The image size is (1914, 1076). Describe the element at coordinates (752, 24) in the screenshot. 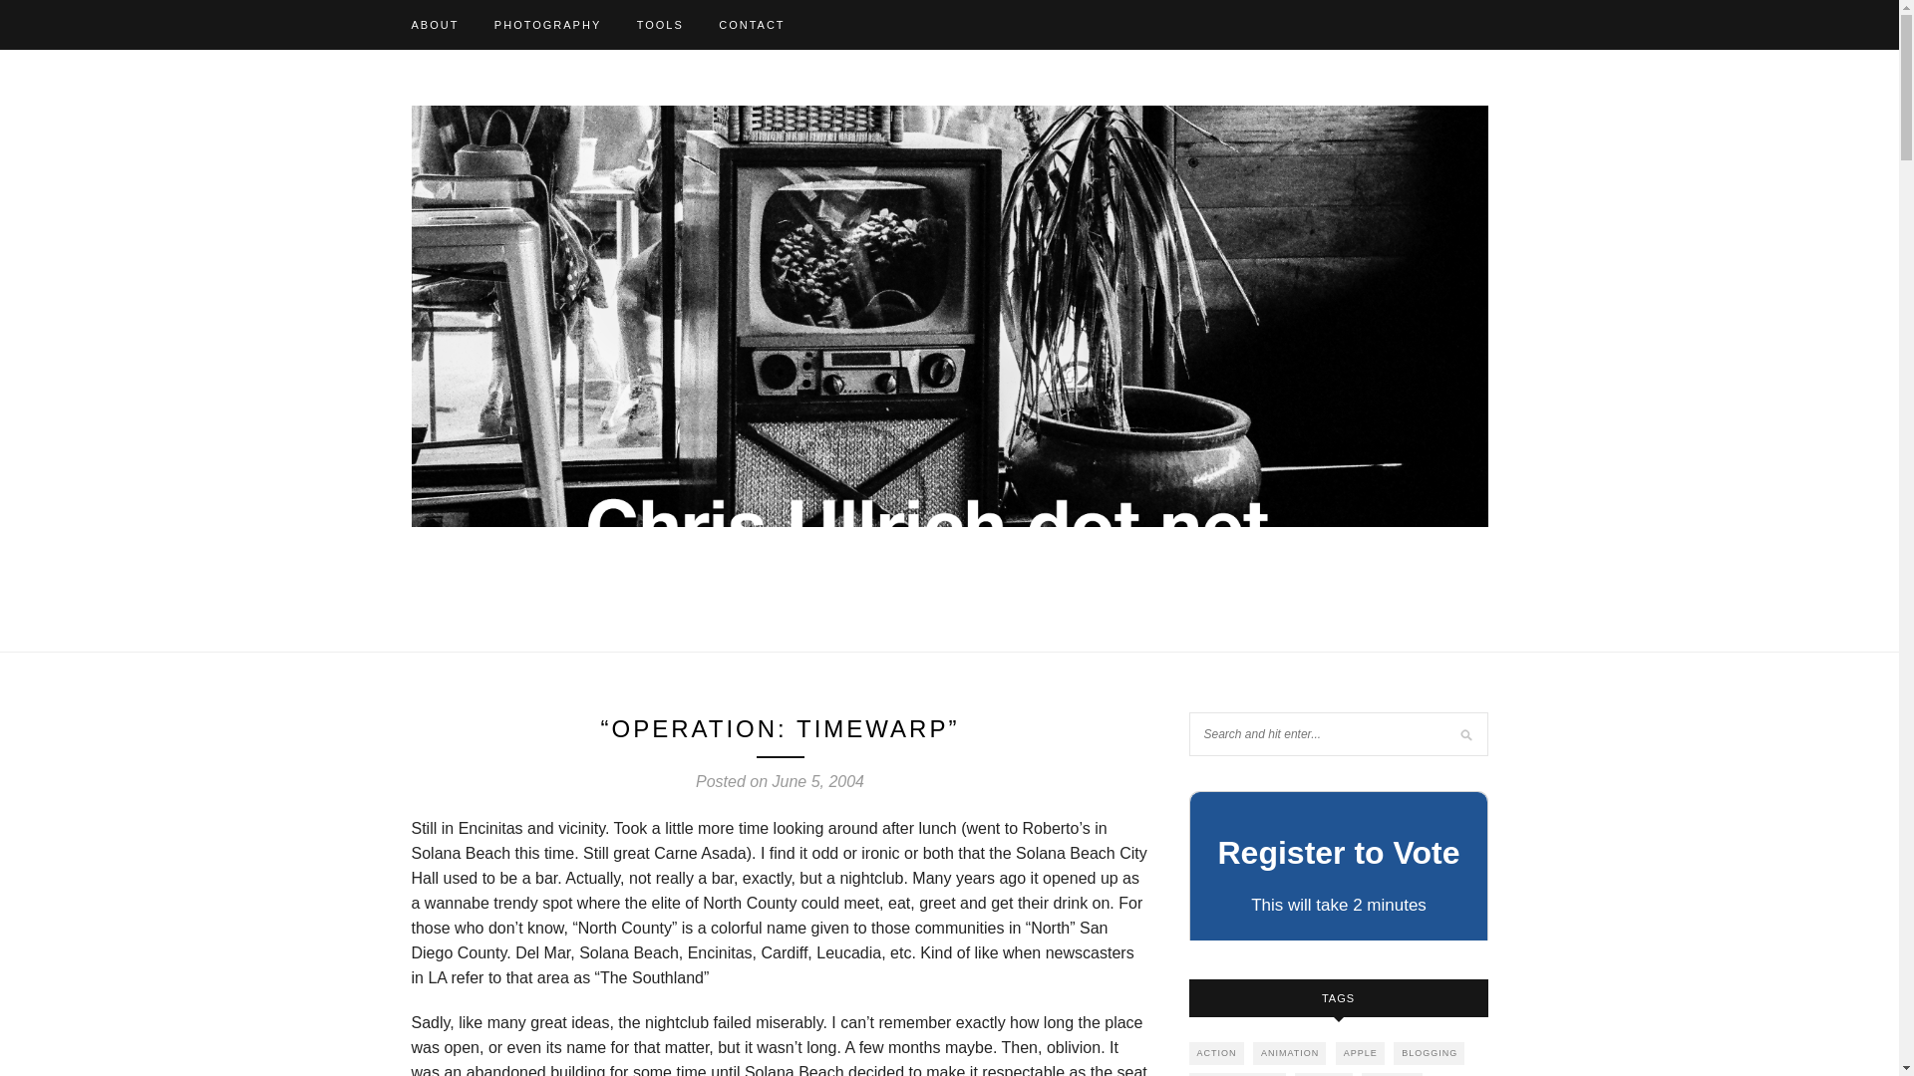

I see `CONTACT` at that location.